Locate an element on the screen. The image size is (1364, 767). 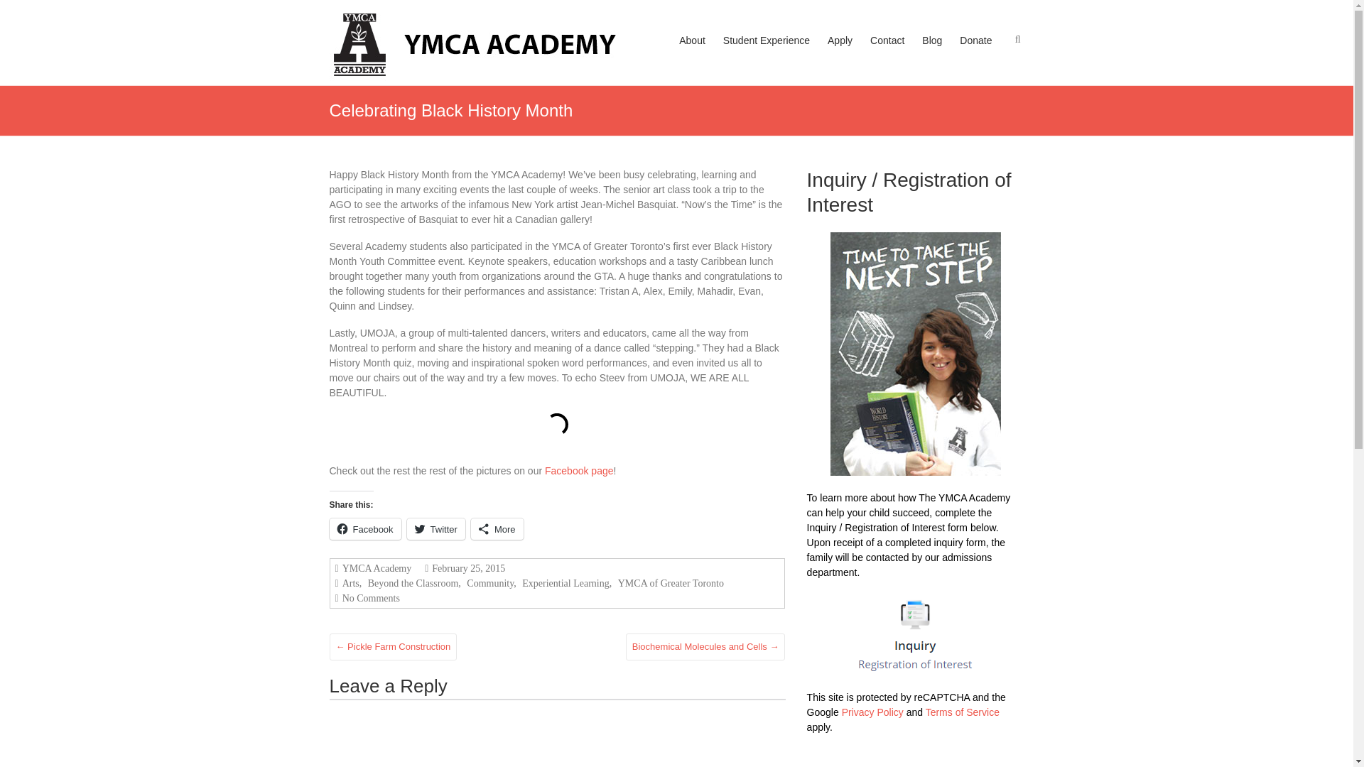
Facebook page is located at coordinates (579, 470).